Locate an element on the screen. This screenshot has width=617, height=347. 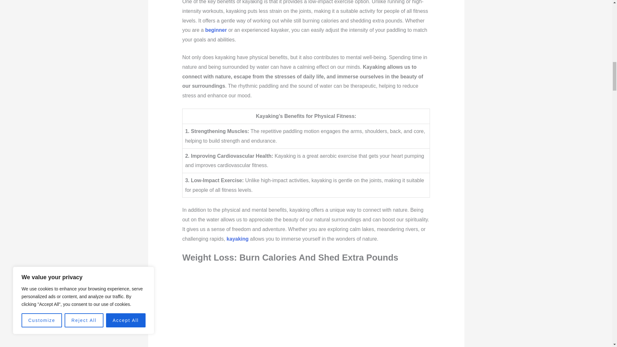
beginner is located at coordinates (216, 30).